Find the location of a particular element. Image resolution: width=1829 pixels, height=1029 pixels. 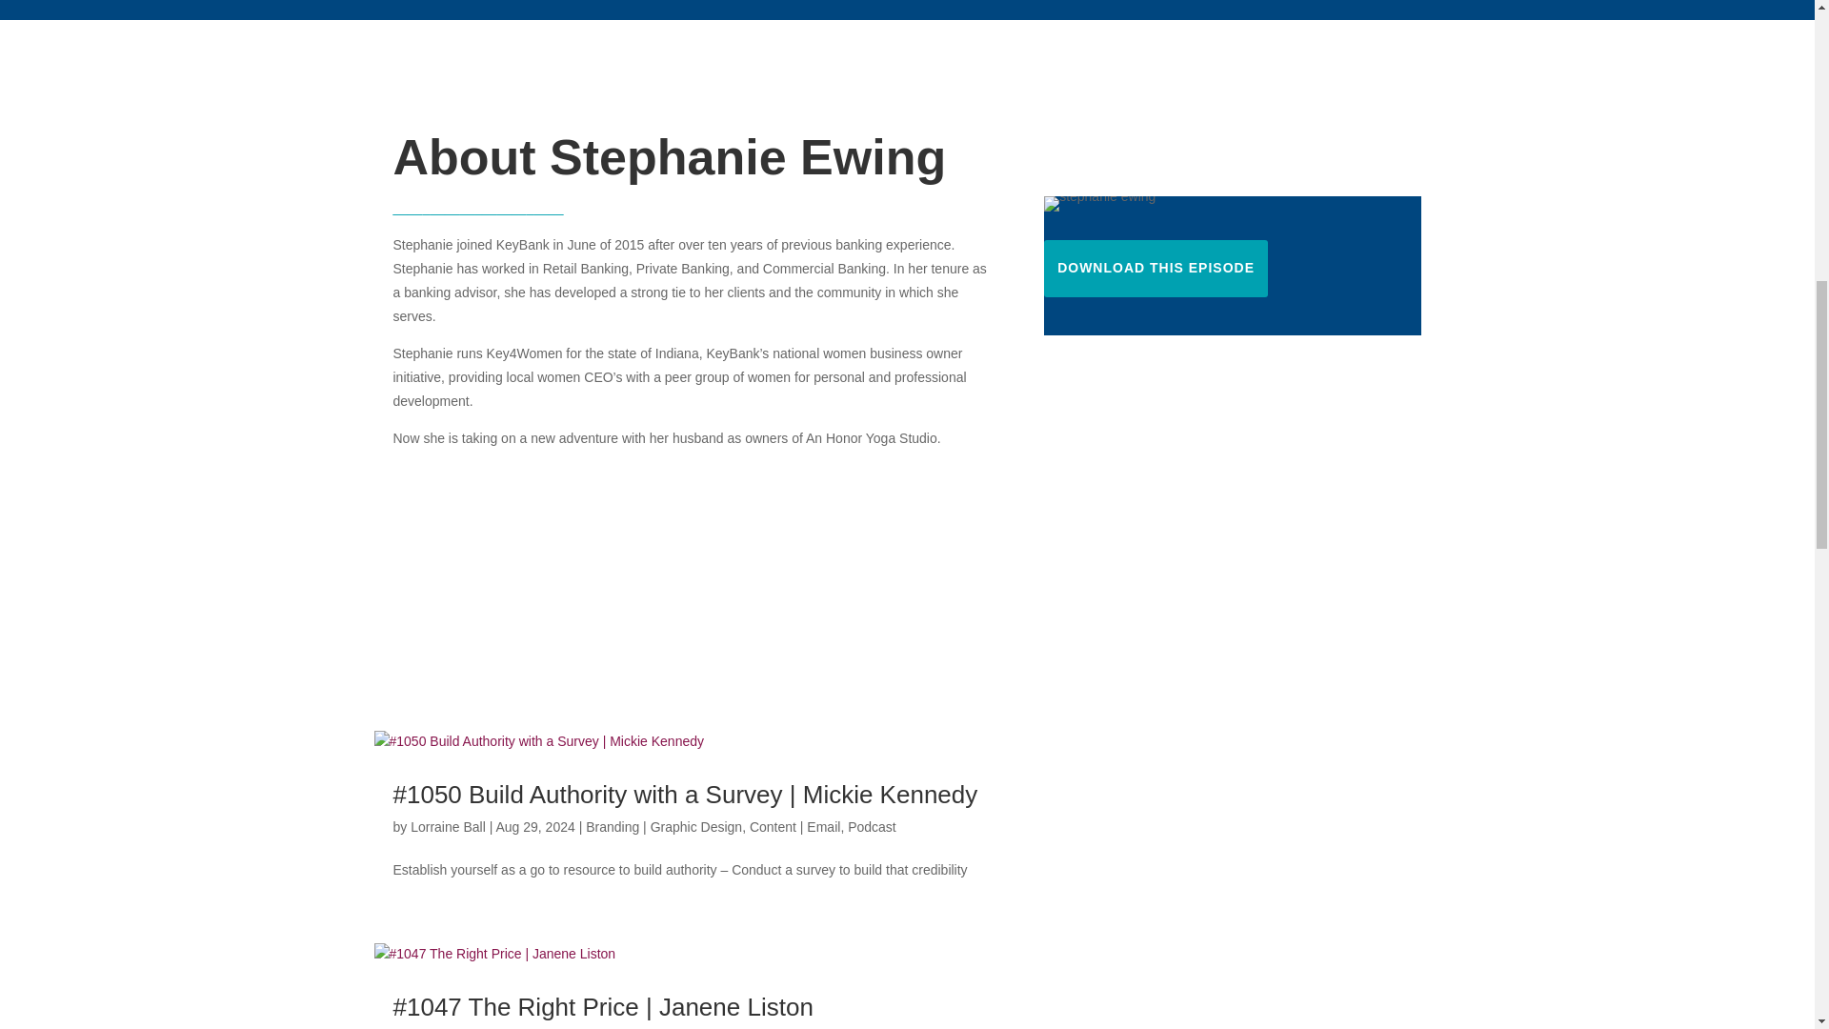

DOWNLOAD THIS EPISODE is located at coordinates (1156, 269).